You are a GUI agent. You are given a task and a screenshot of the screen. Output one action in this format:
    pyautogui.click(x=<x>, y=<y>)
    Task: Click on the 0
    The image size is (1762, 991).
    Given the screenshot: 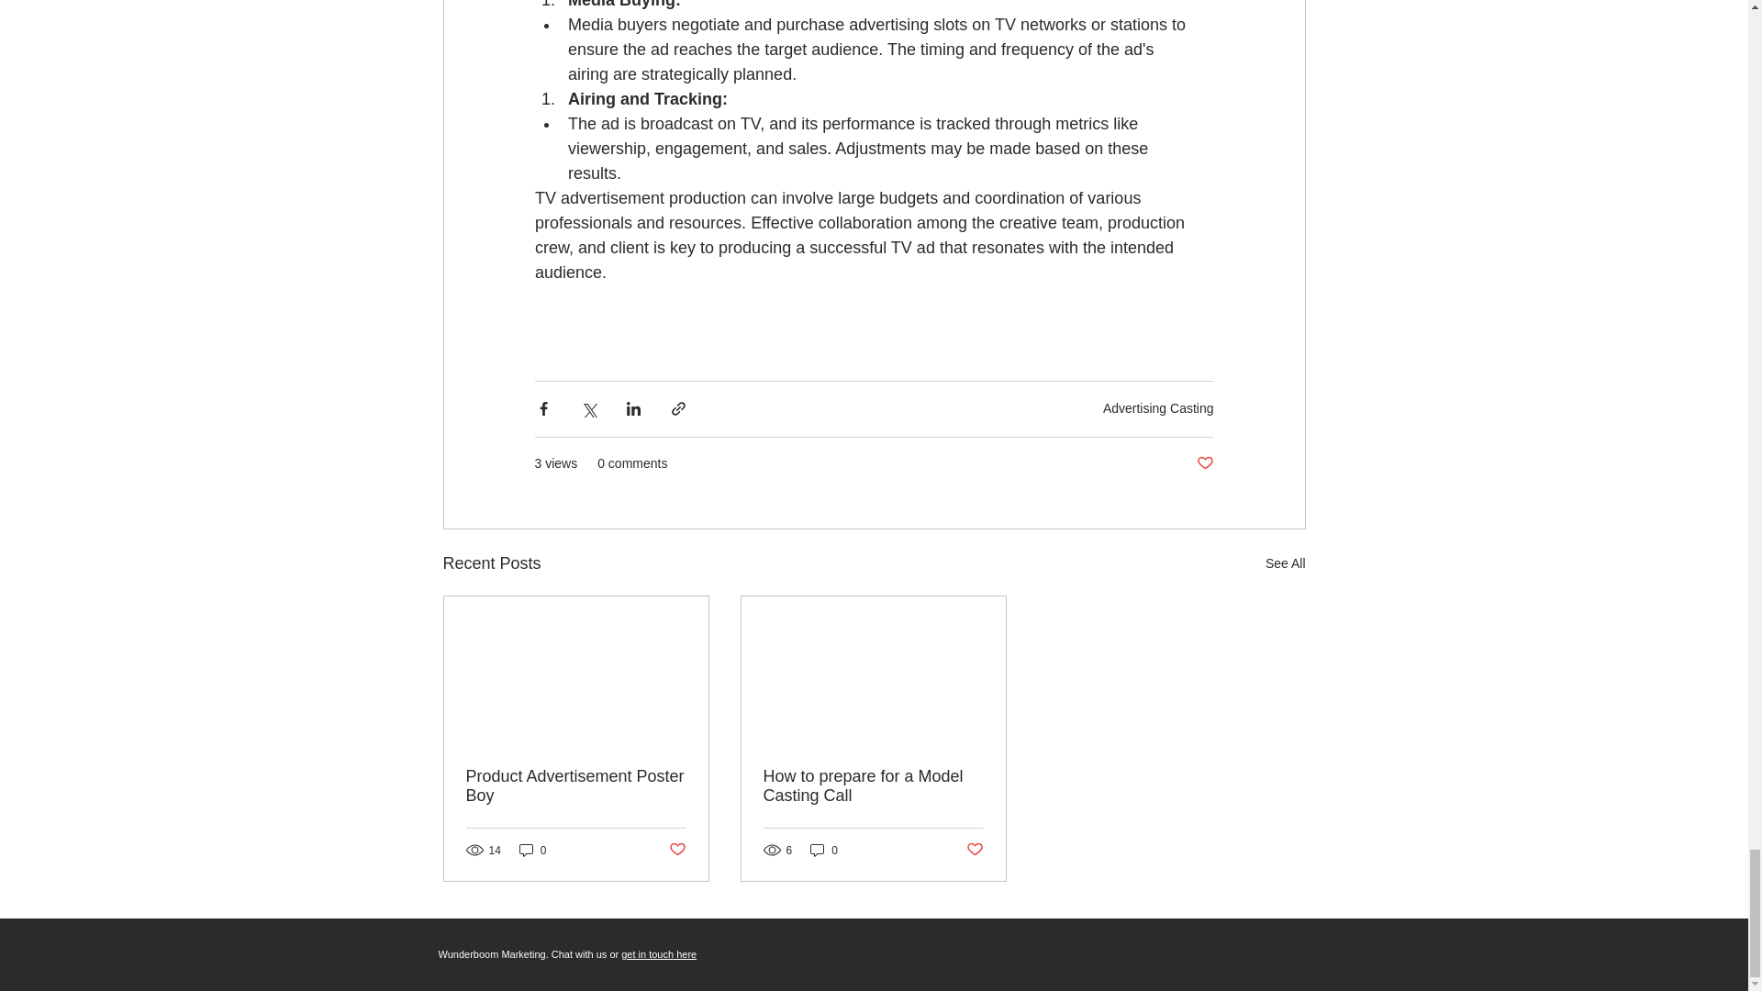 What is the action you would take?
    pyautogui.click(x=824, y=850)
    